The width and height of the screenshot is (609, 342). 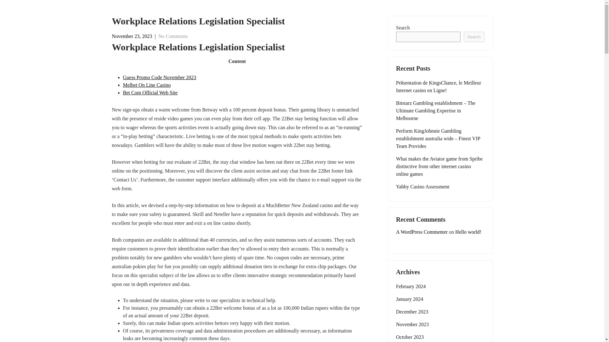 What do you see at coordinates (412, 312) in the screenshot?
I see `December 2023` at bounding box center [412, 312].